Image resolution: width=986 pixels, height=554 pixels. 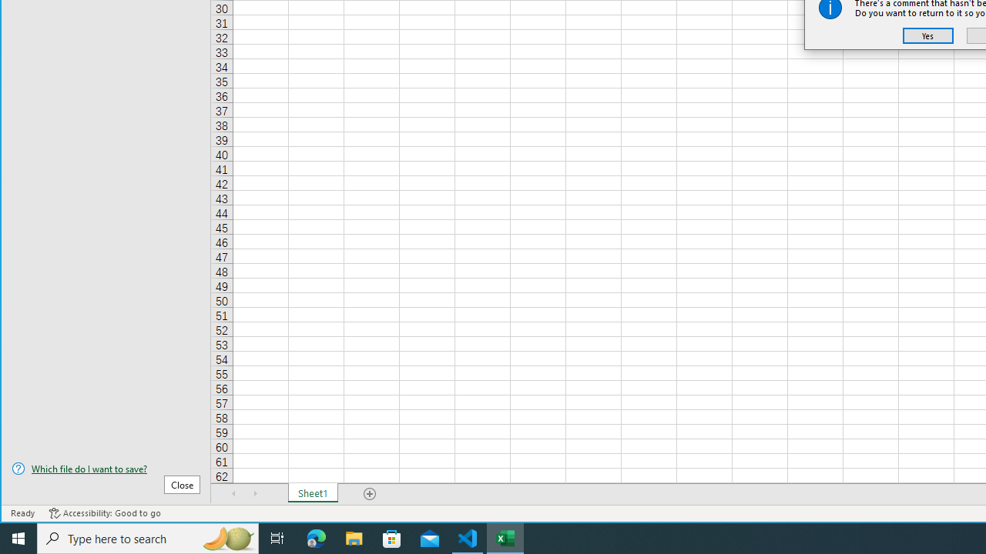 I want to click on Task View, so click(x=277, y=539).